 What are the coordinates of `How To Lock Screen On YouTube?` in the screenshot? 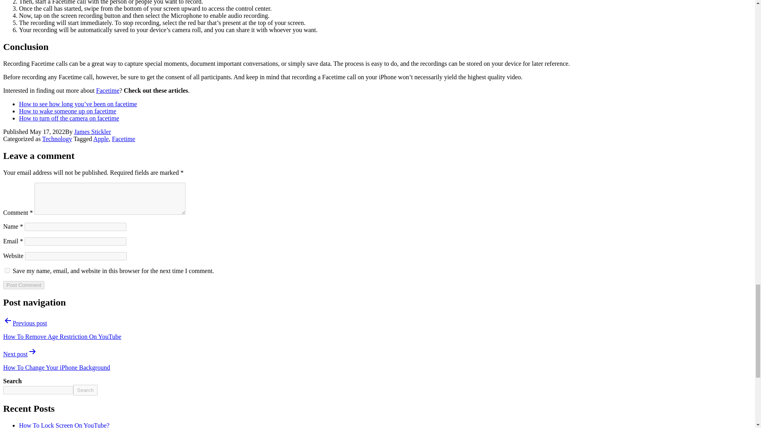 It's located at (64, 425).